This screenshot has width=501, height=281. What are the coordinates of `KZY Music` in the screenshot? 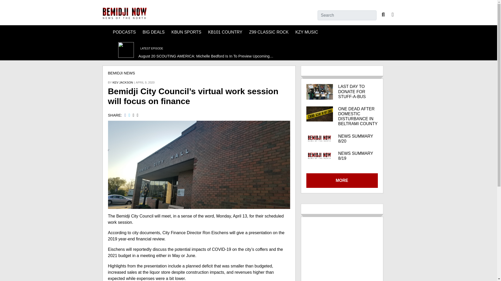 It's located at (306, 32).